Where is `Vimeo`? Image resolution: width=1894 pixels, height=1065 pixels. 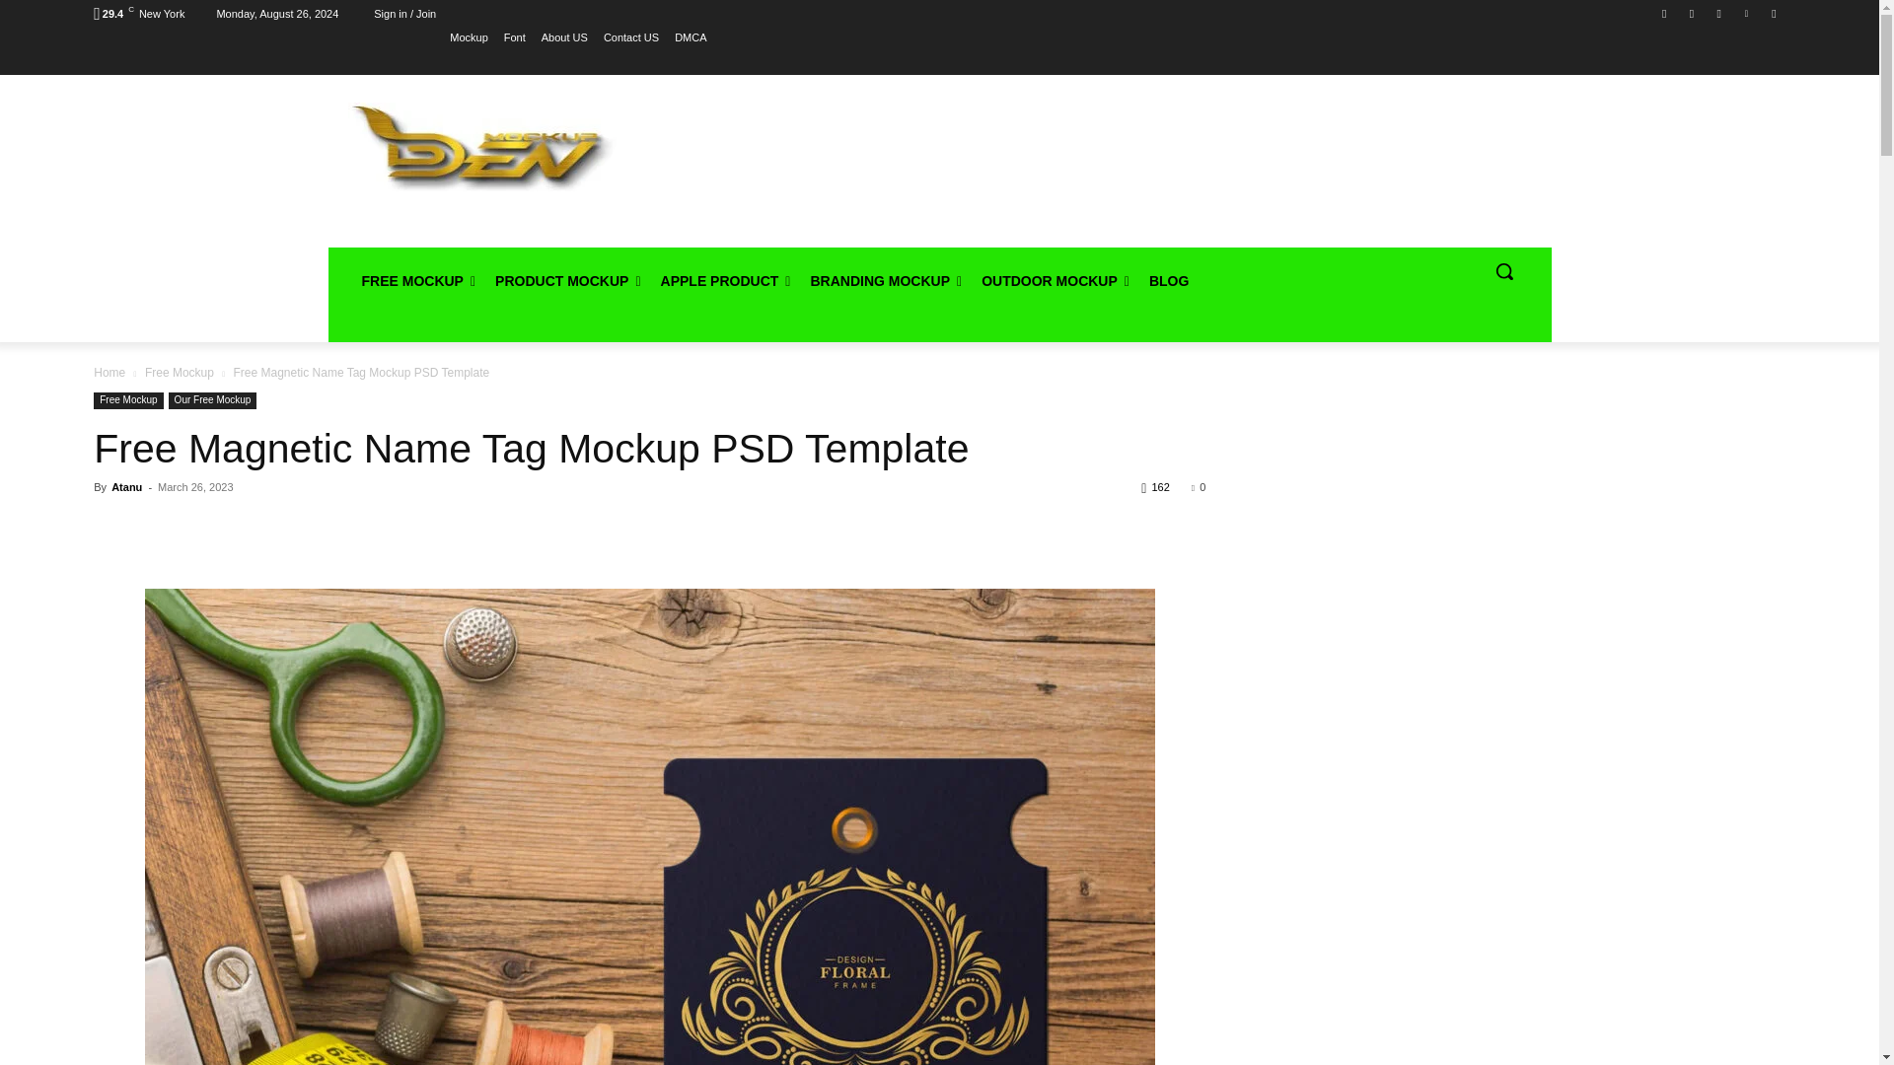 Vimeo is located at coordinates (1746, 13).